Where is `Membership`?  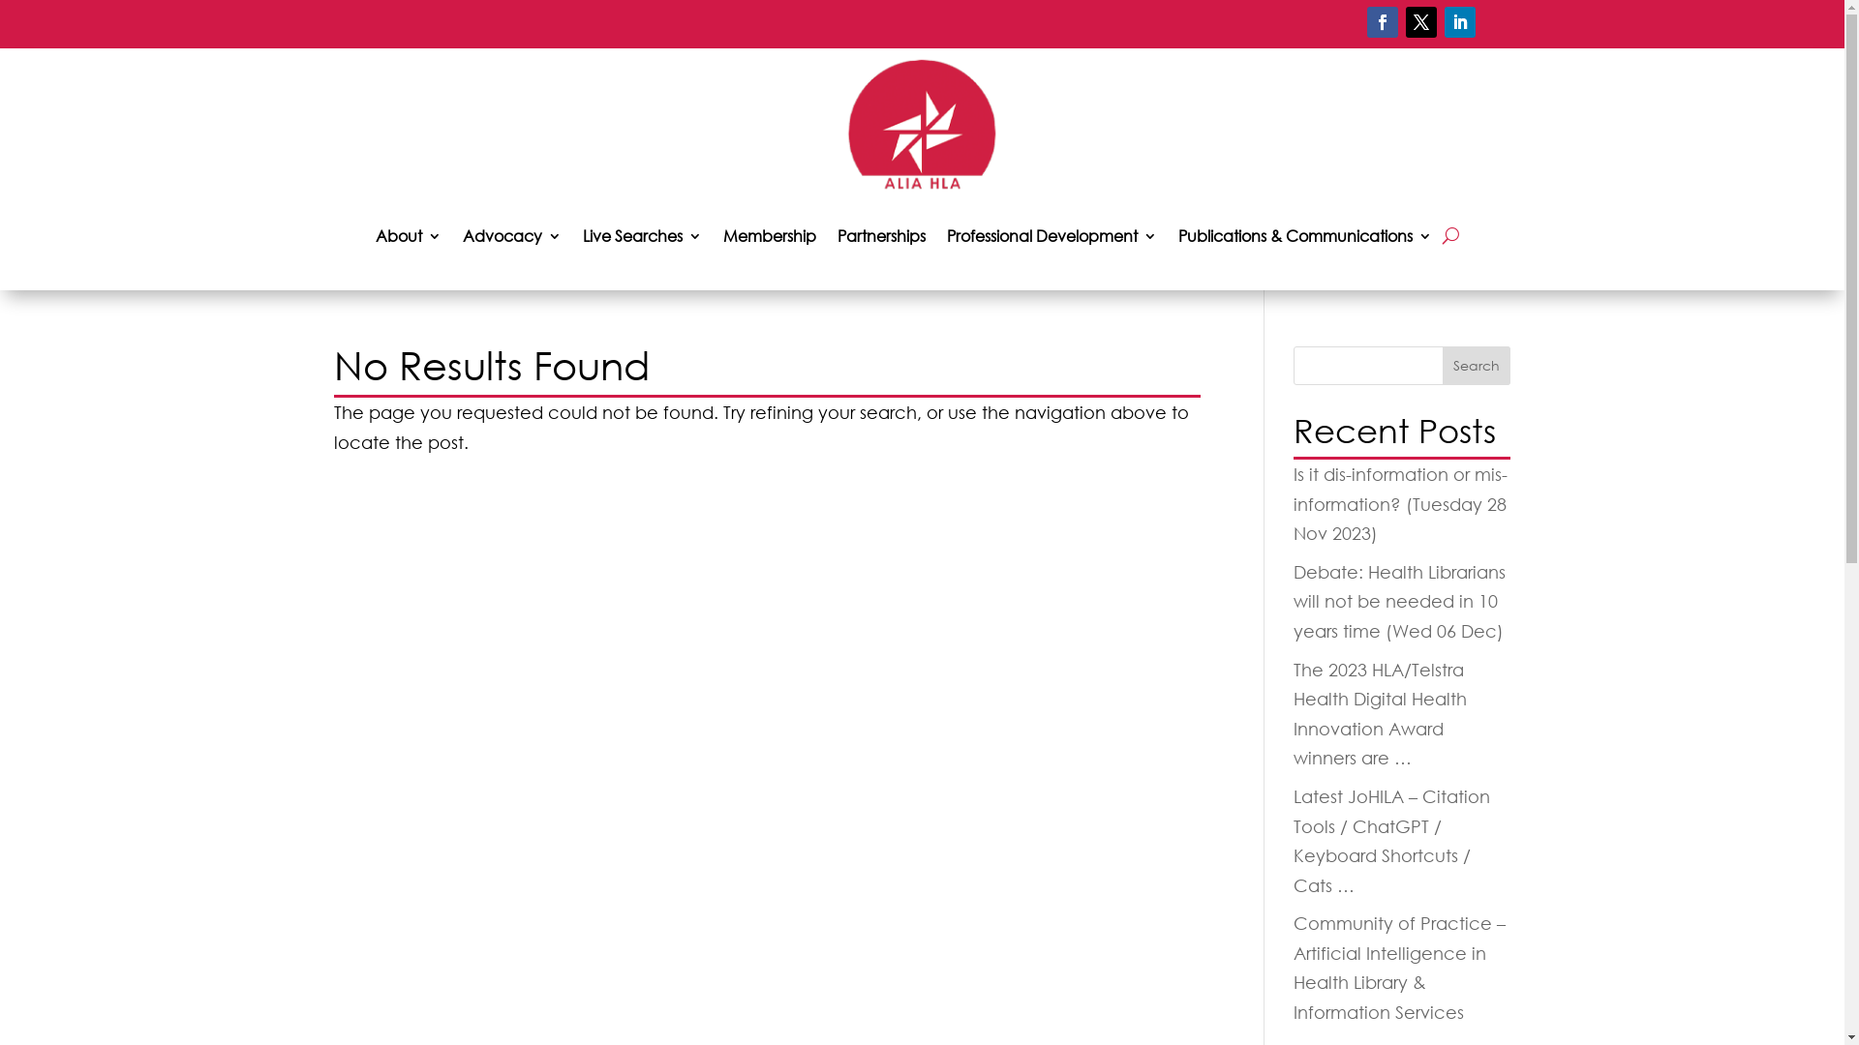
Membership is located at coordinates (769, 236).